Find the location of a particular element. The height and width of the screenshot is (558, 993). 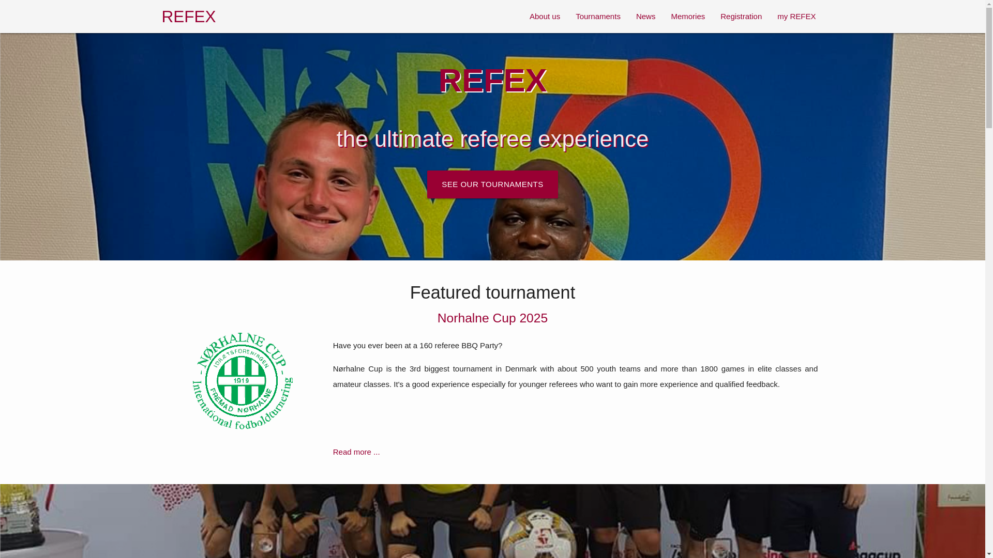

Memories is located at coordinates (688, 17).